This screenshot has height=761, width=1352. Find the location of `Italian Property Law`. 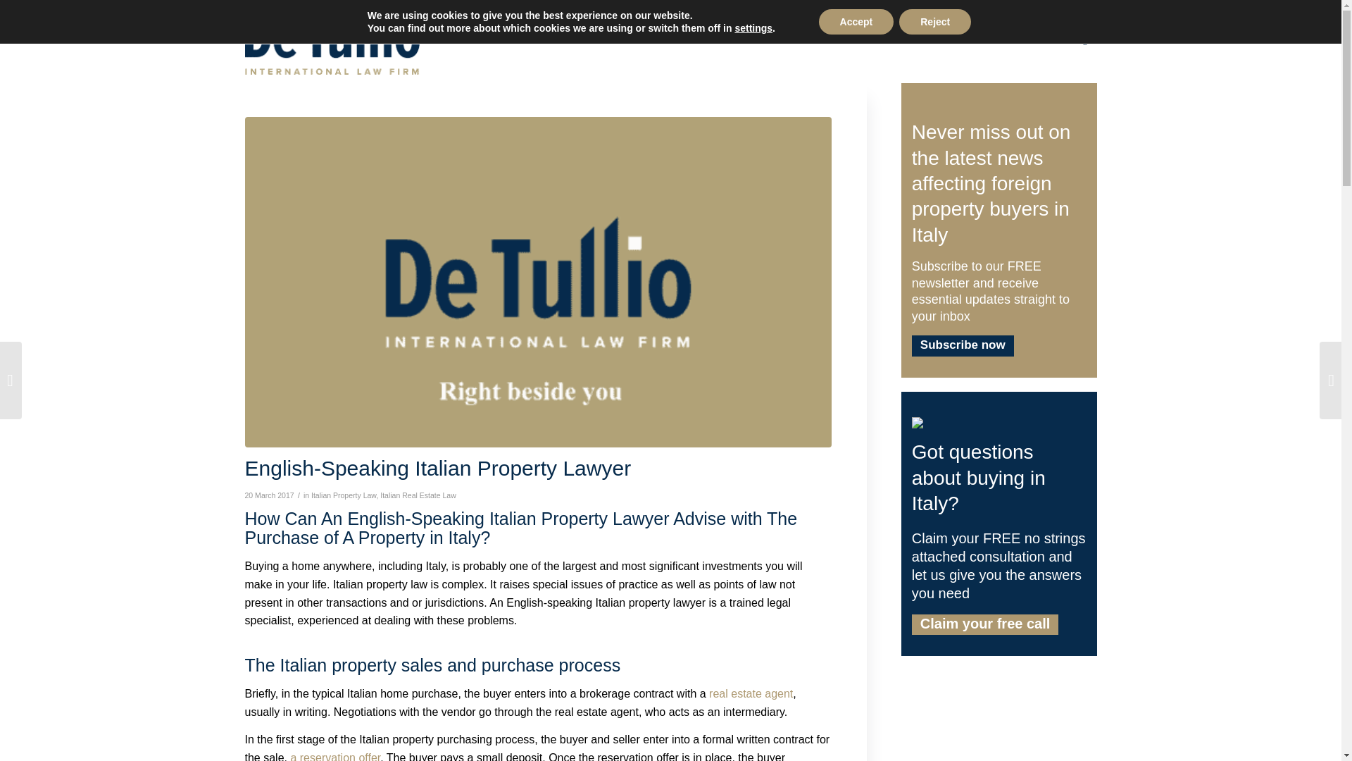

Italian Property Law is located at coordinates (343, 495).